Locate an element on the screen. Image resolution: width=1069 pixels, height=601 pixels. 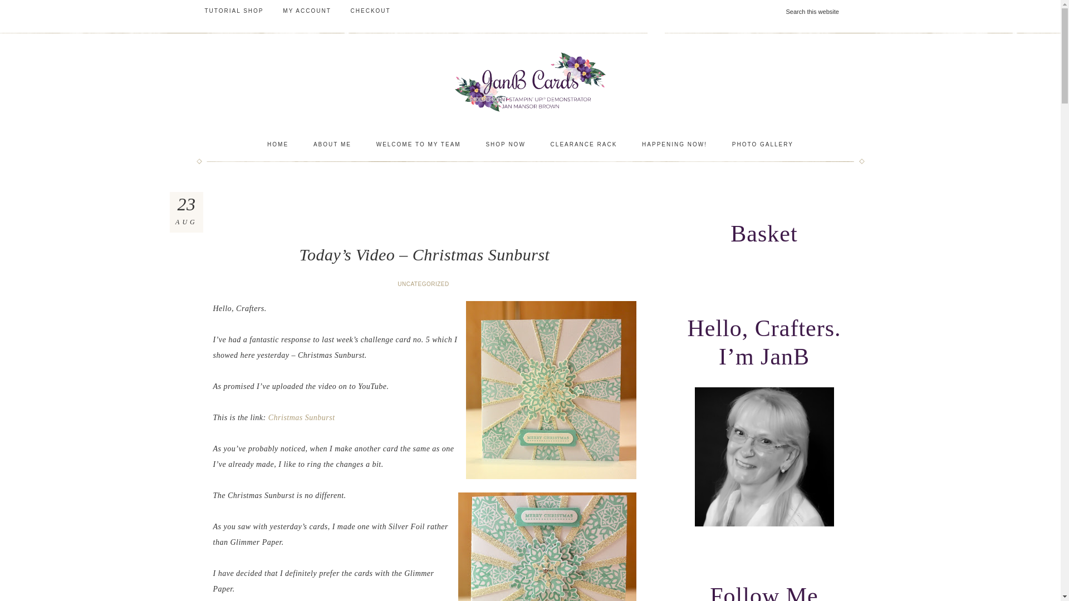
SHOP NOW is located at coordinates (506, 145).